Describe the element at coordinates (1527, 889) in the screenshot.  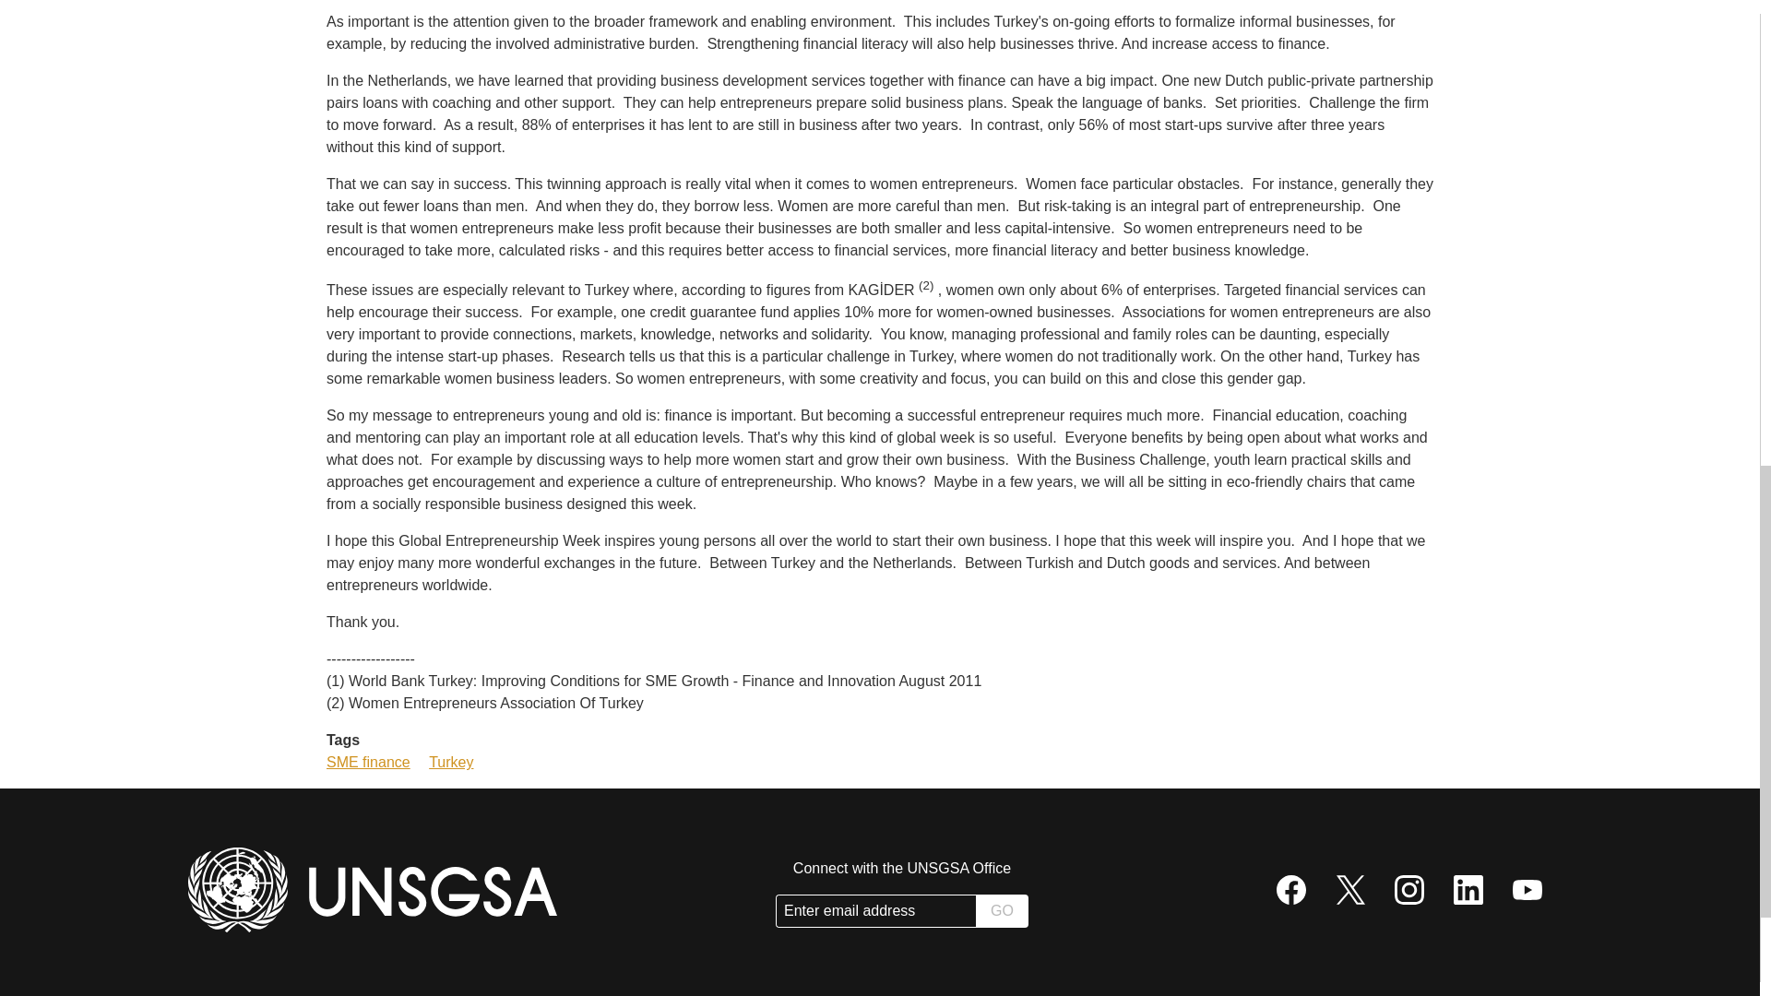
I see `YouTube` at that location.